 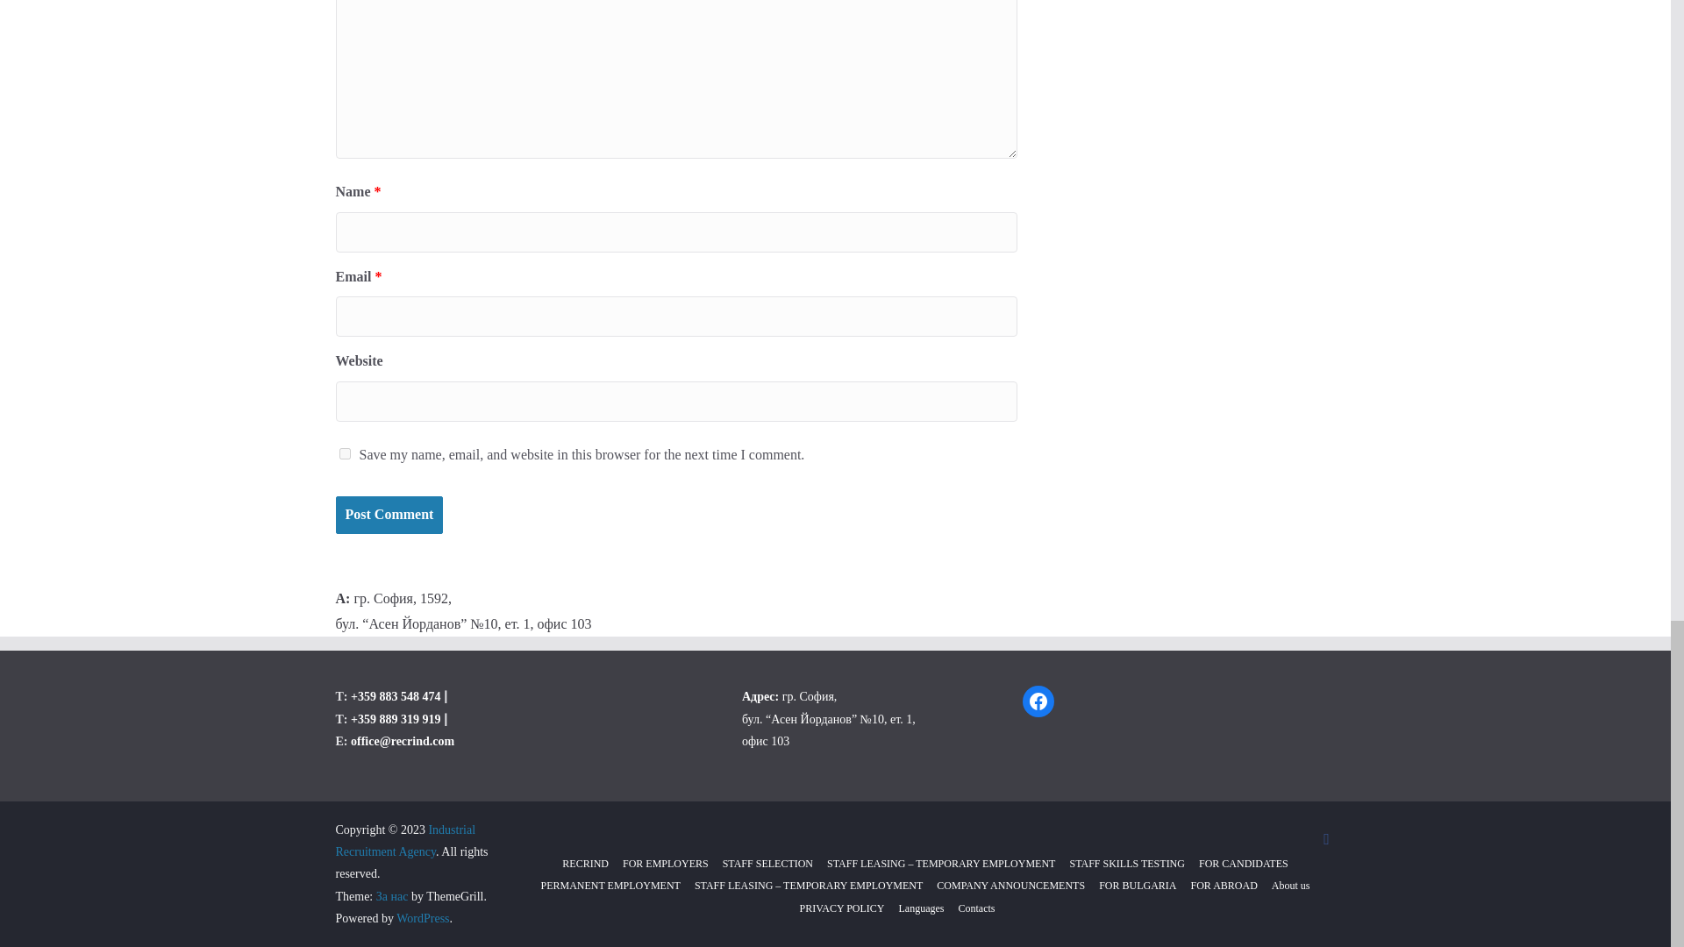 What do you see at coordinates (405, 840) in the screenshot?
I see `Industrial Recruitment Agency` at bounding box center [405, 840].